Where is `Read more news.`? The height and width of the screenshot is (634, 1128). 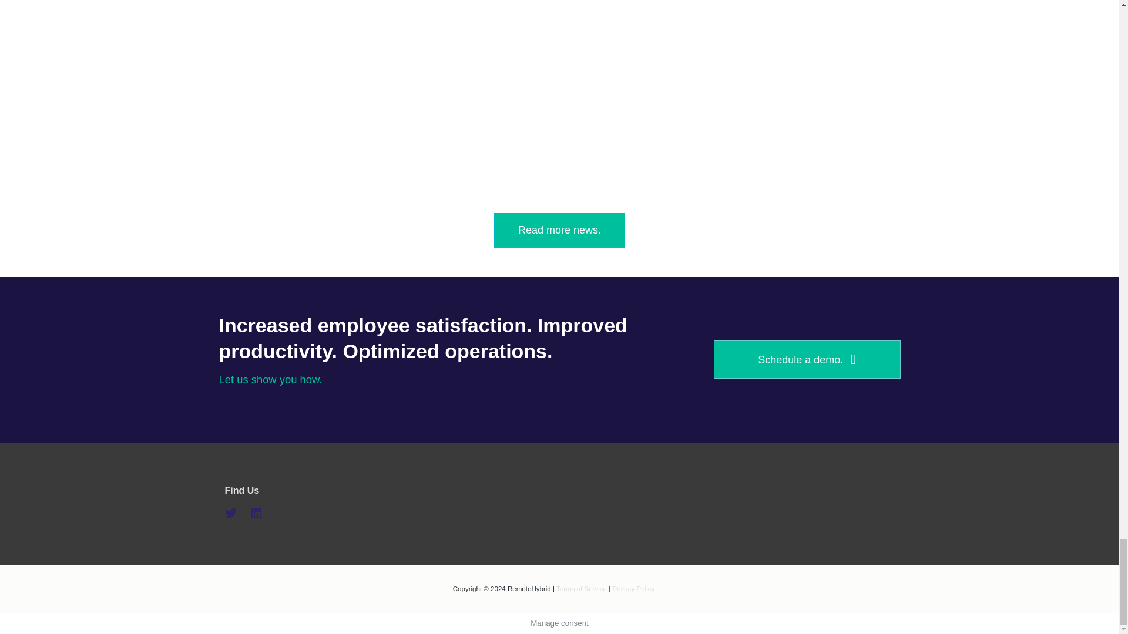
Read more news. is located at coordinates (559, 230).